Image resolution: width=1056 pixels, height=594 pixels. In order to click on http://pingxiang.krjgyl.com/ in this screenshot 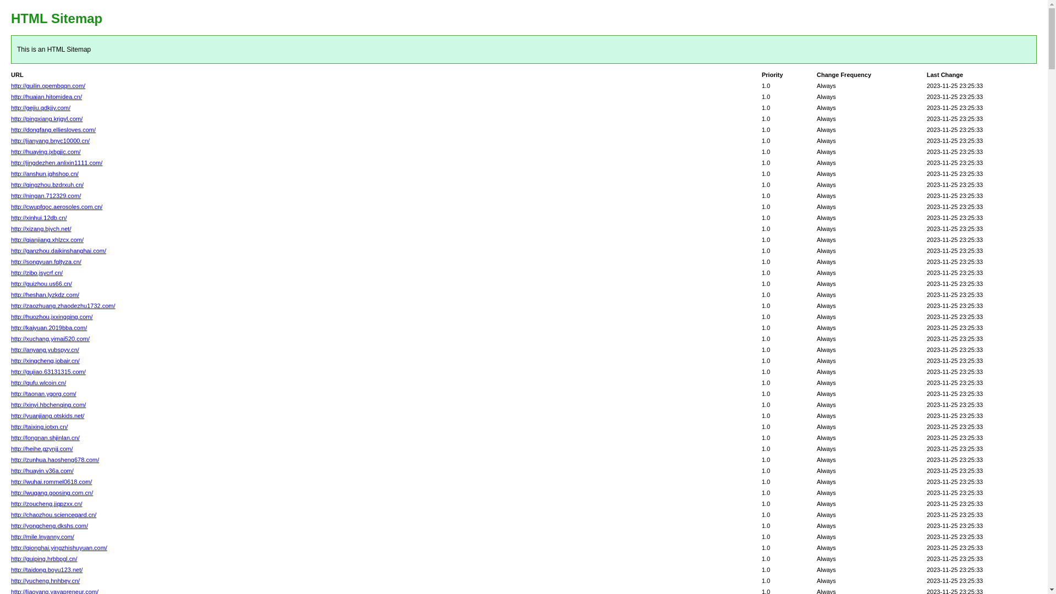, I will do `click(47, 119)`.